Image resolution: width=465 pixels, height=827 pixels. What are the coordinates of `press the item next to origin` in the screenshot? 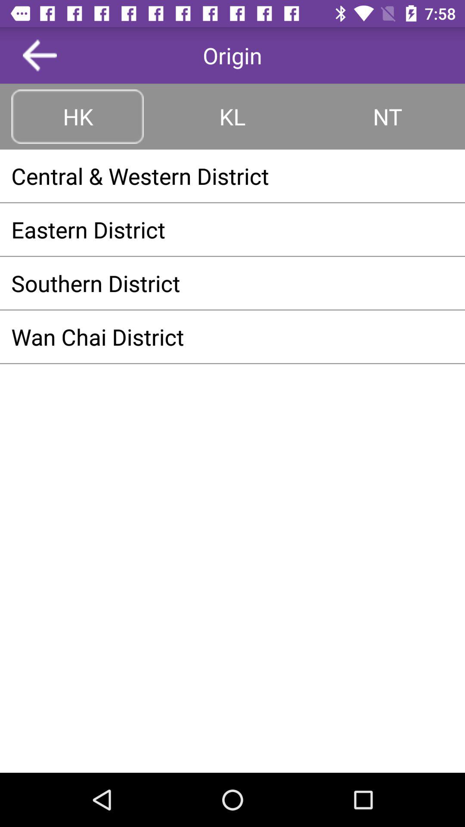 It's located at (40, 55).